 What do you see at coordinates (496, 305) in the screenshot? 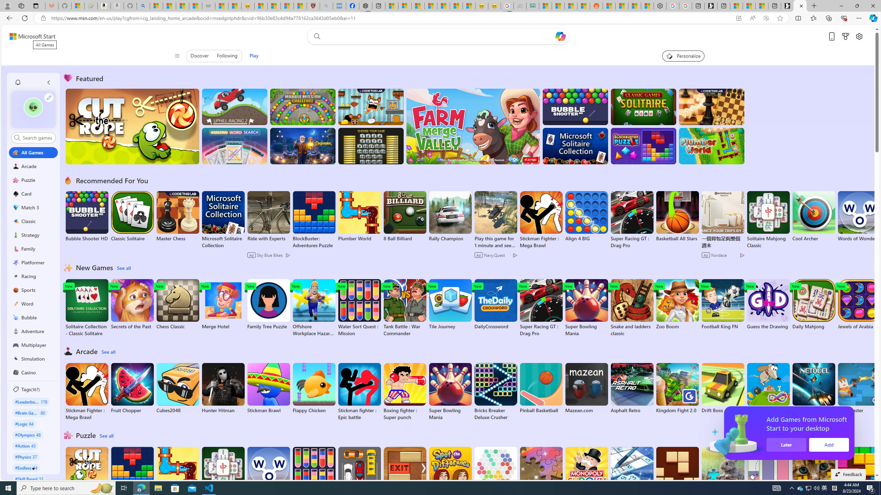
I see `DailyCrossword` at bounding box center [496, 305].